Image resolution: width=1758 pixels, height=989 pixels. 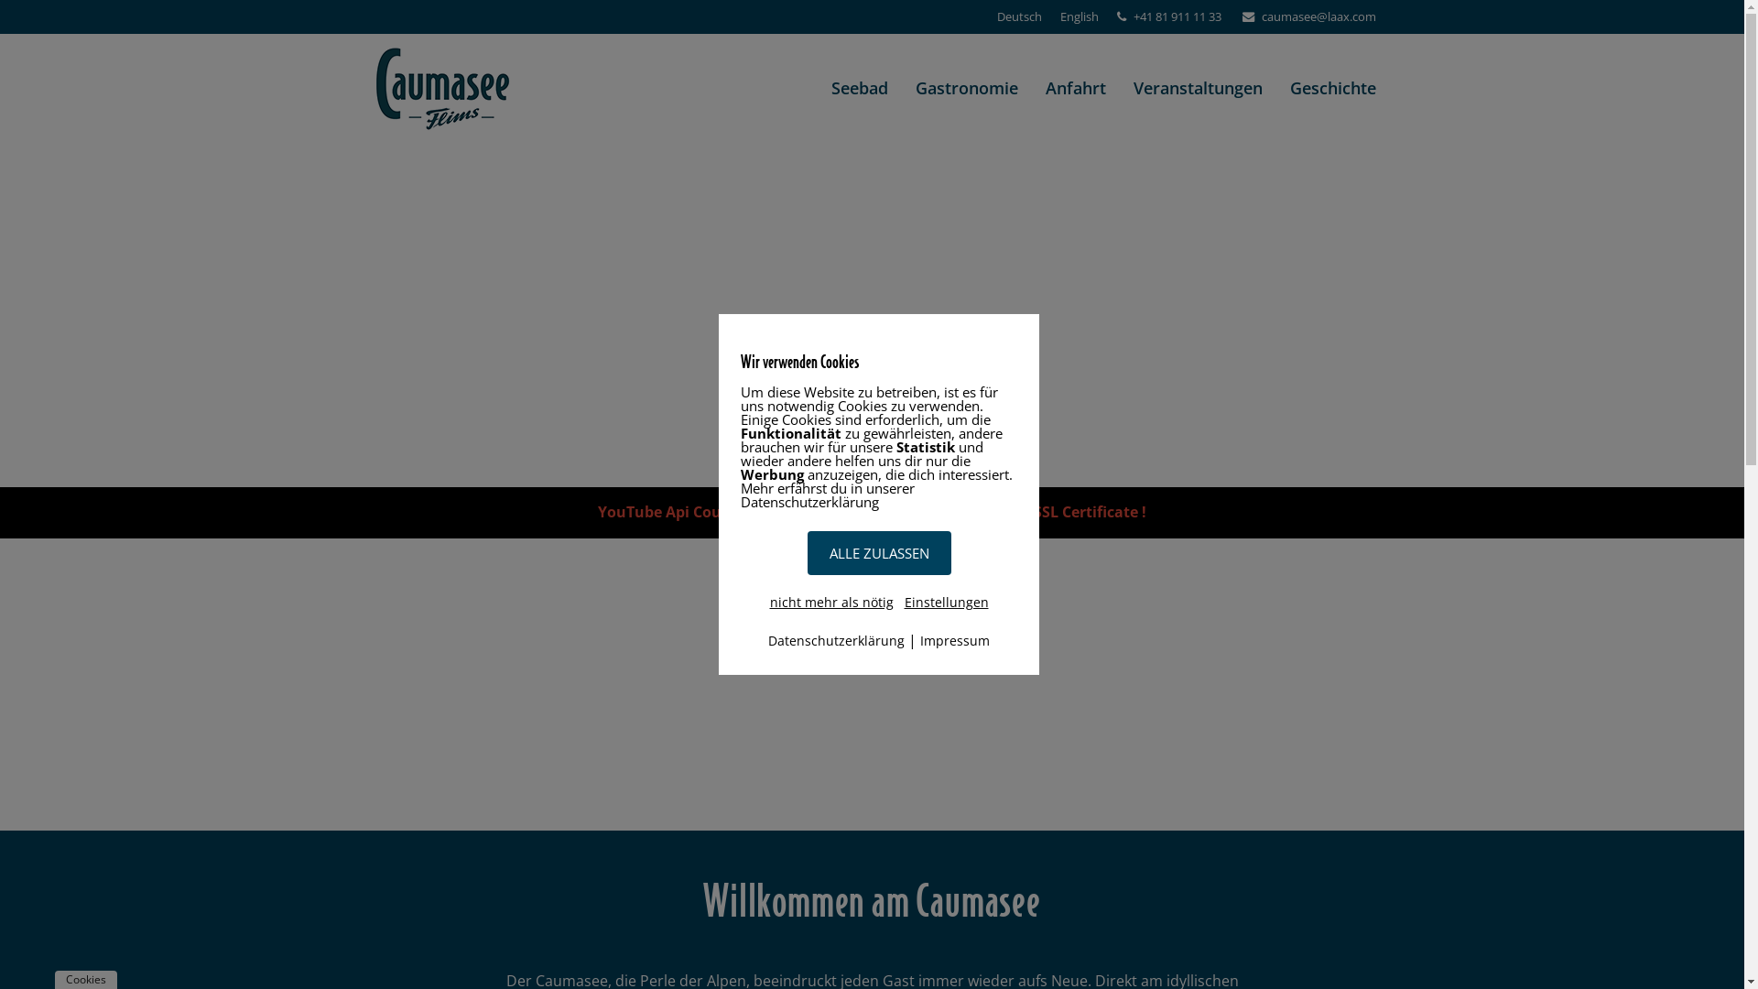 I want to click on Geschichte, so click(x=1333, y=89).